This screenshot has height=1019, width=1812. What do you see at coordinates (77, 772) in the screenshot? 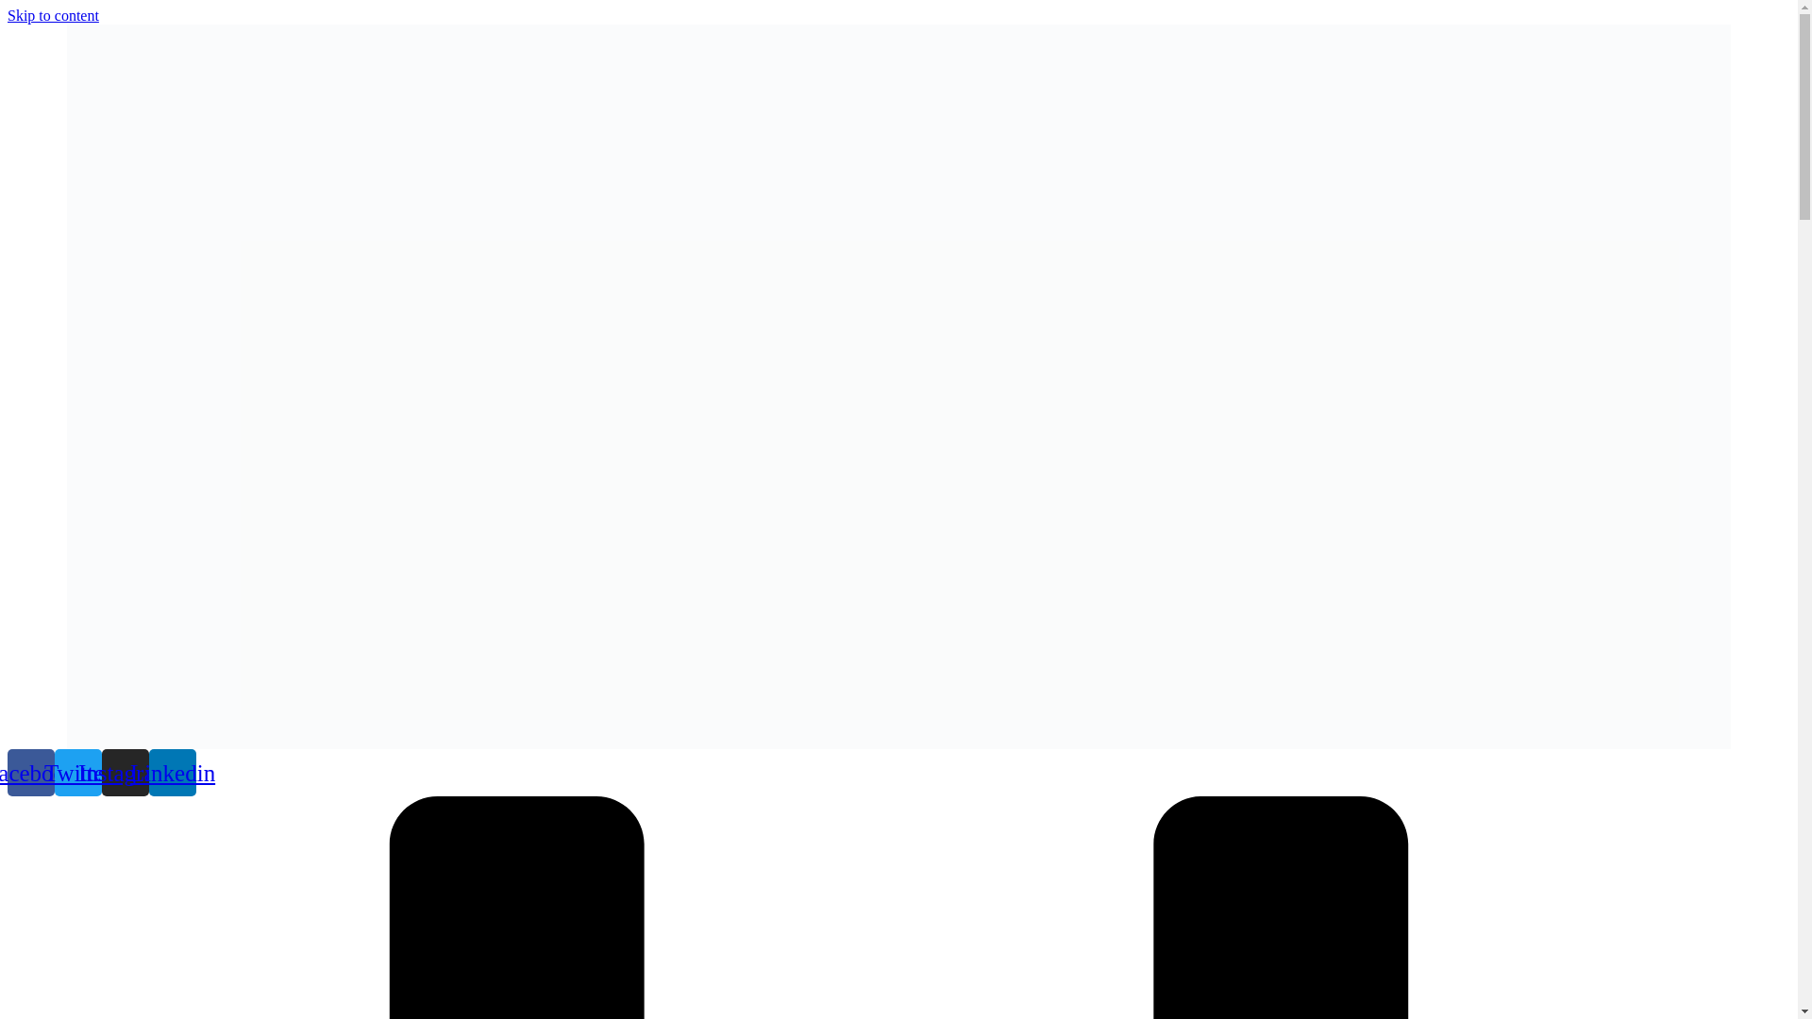
I see `Twitter` at bounding box center [77, 772].